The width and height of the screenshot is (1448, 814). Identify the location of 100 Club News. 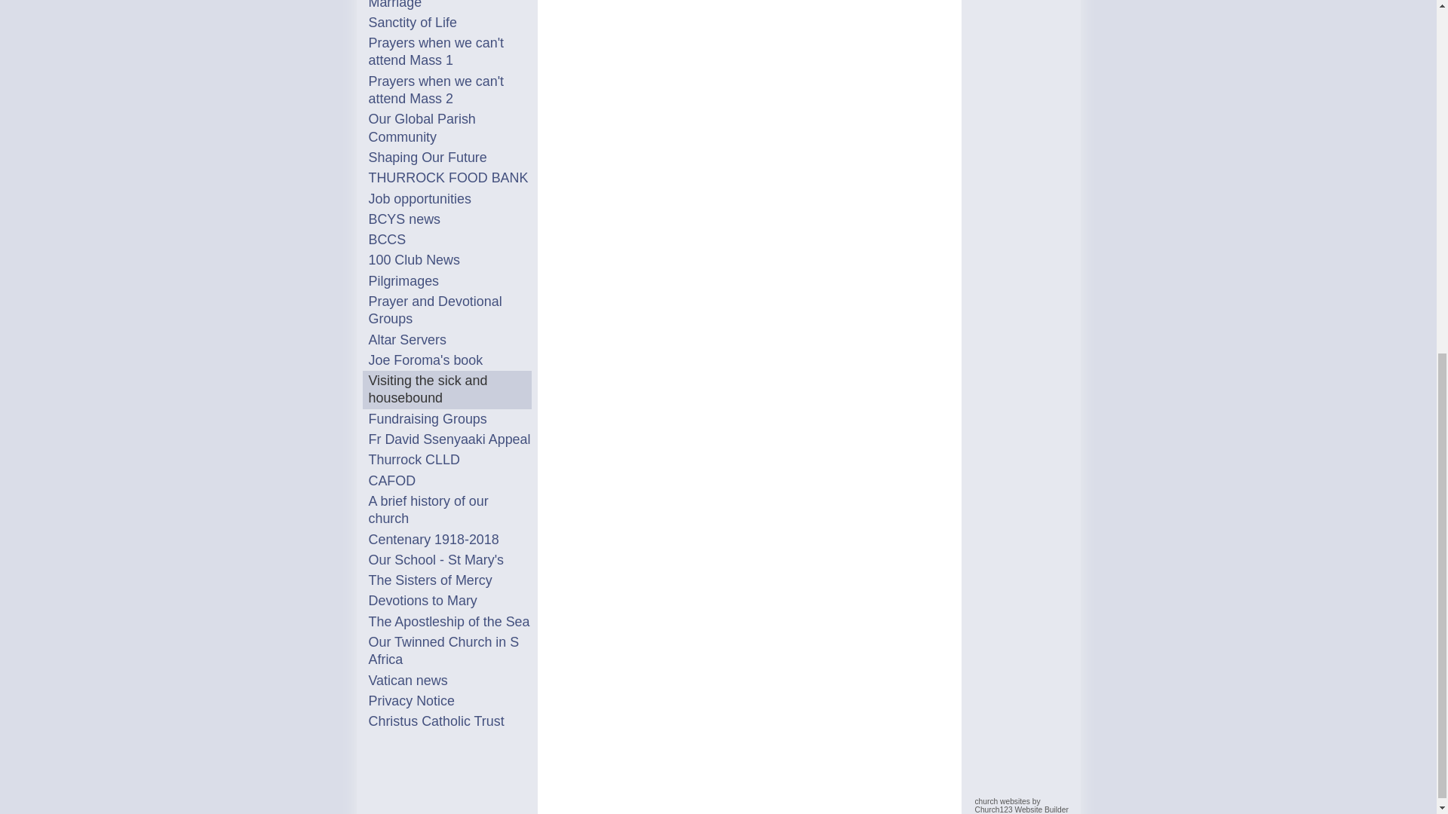
(449, 260).